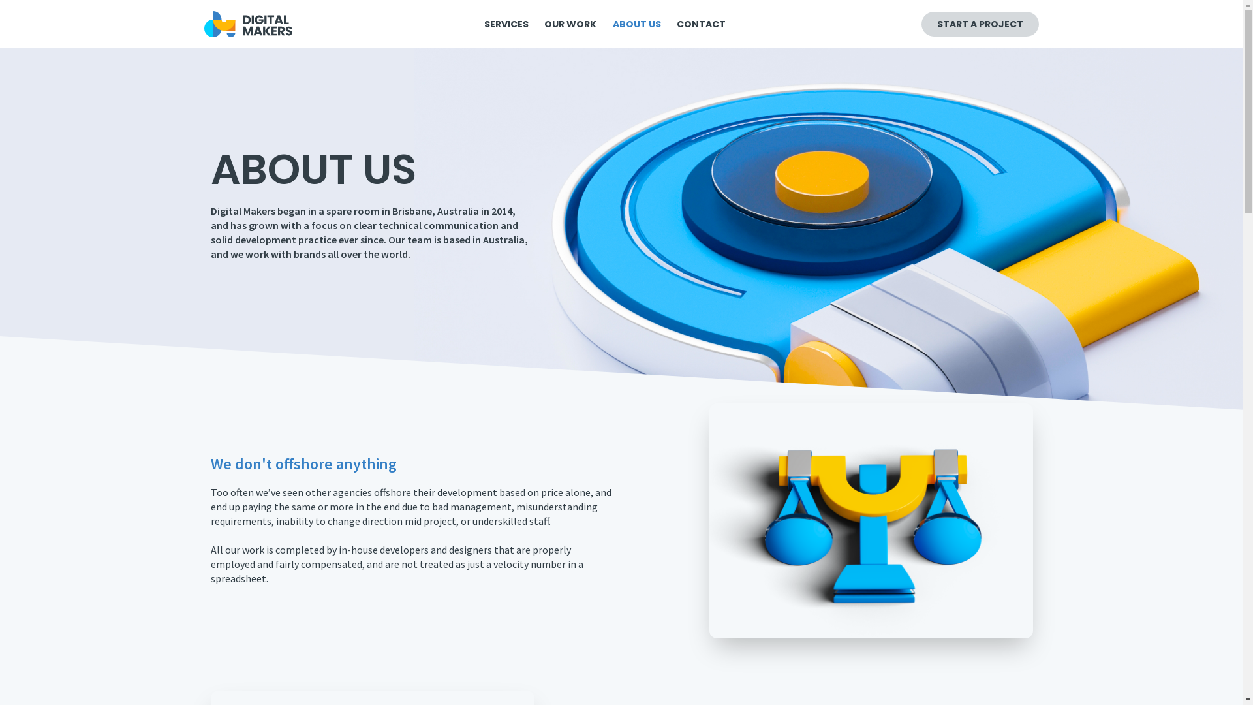 Image resolution: width=1253 pixels, height=705 pixels. What do you see at coordinates (248, 24) in the screenshot?
I see `Digital Makers` at bounding box center [248, 24].